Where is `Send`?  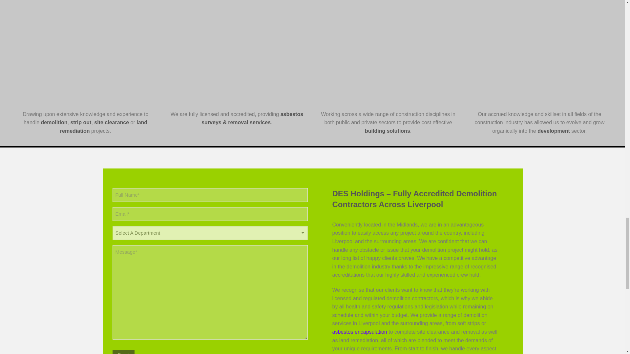 Send is located at coordinates (123, 352).